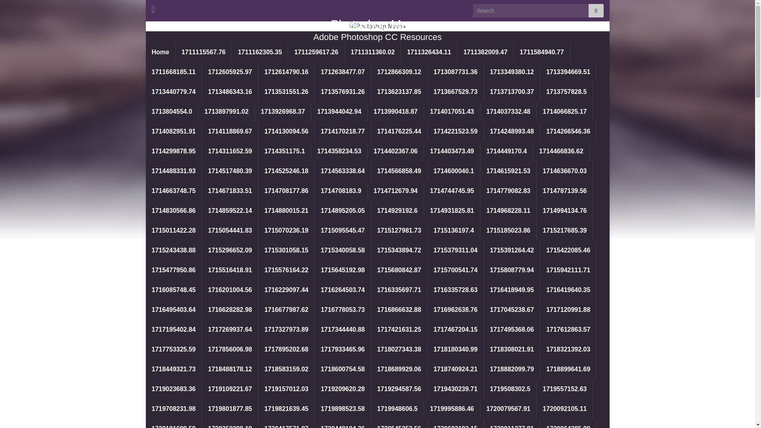  Describe the element at coordinates (230, 132) in the screenshot. I see `1714118869.67` at that location.